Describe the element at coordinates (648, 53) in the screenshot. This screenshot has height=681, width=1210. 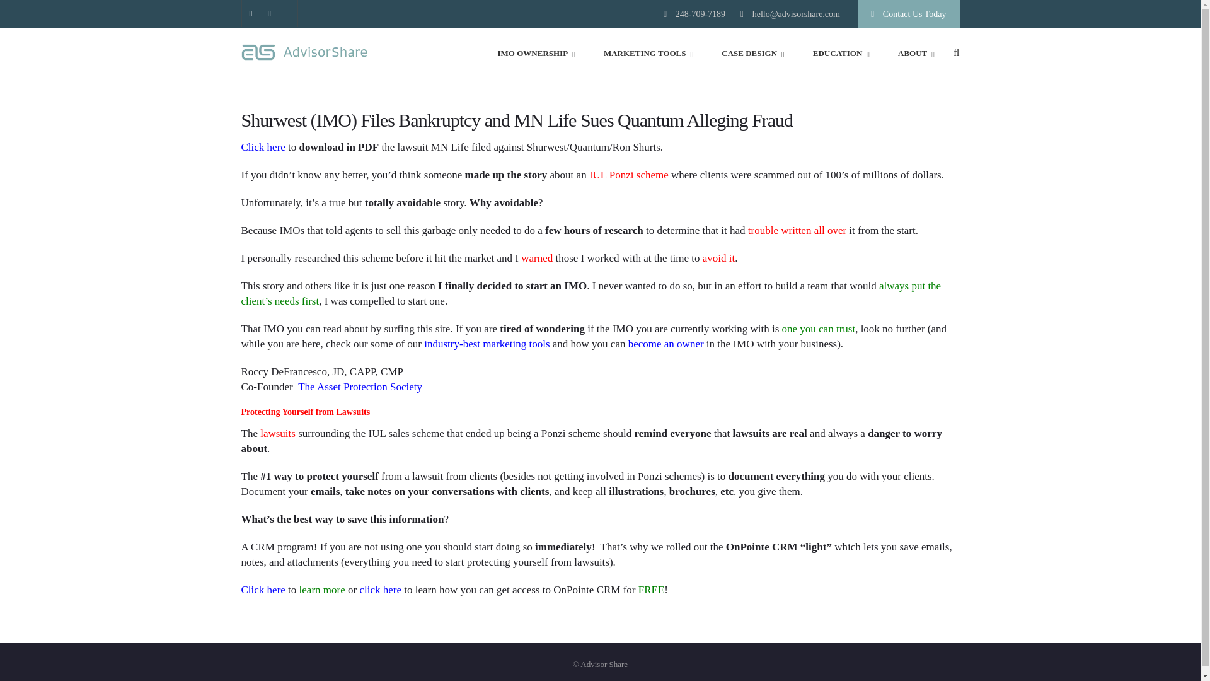
I see `MARKETING TOOLS` at that location.